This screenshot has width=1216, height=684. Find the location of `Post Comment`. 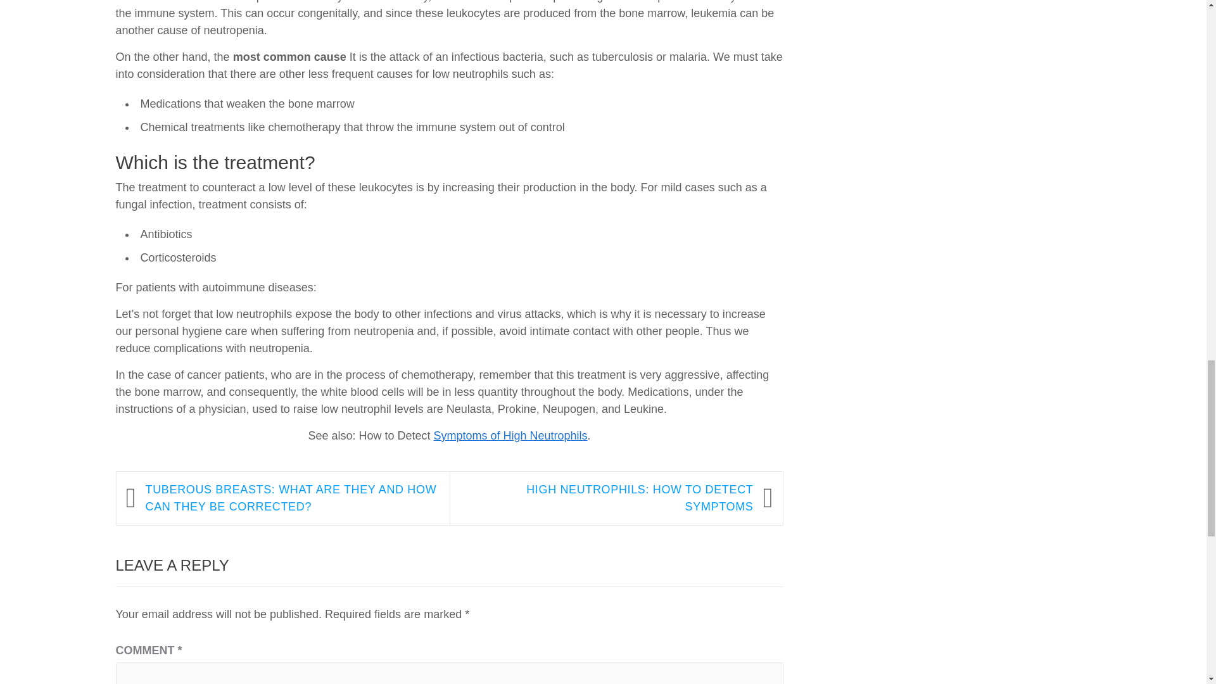

Post Comment is located at coordinates (172, 680).